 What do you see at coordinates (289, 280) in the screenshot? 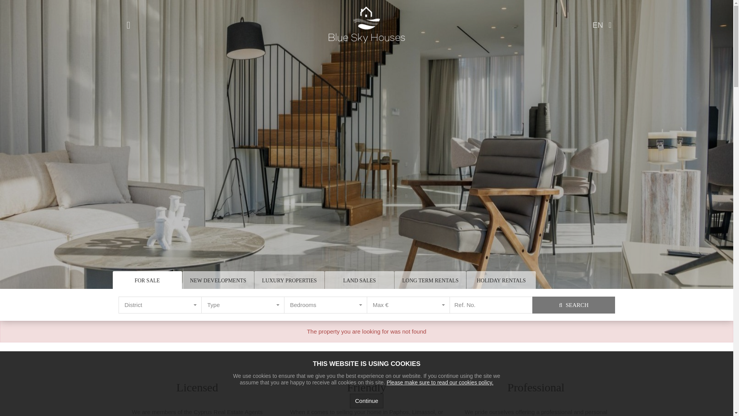
I see `Bedrooms` at bounding box center [289, 280].